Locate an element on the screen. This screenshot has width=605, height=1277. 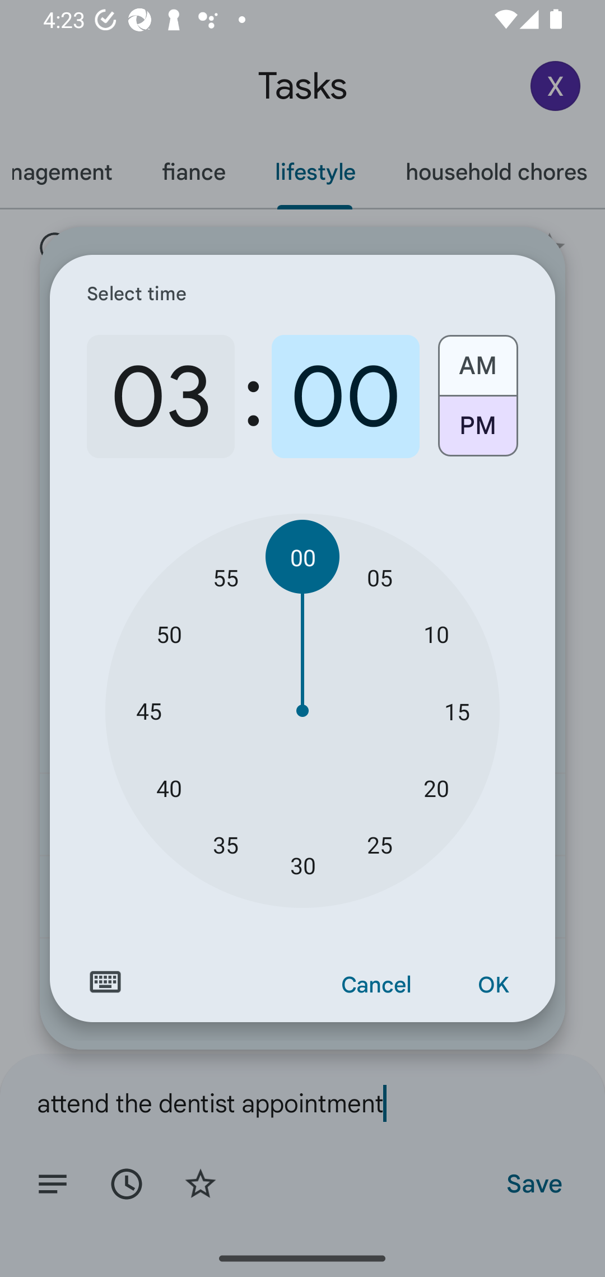
Switch to text input mode for the time input. is located at coordinates (105, 982).